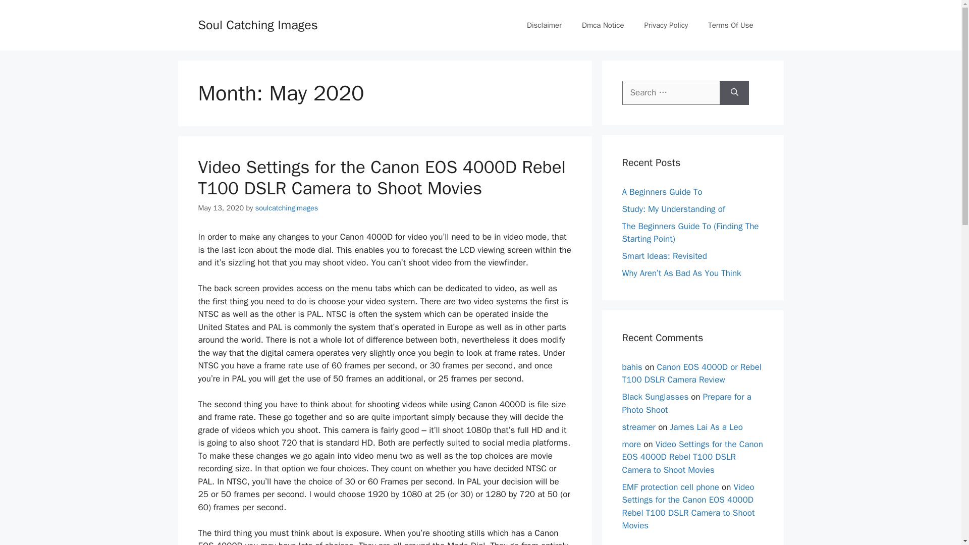  I want to click on A Beginners Guide To, so click(662, 192).